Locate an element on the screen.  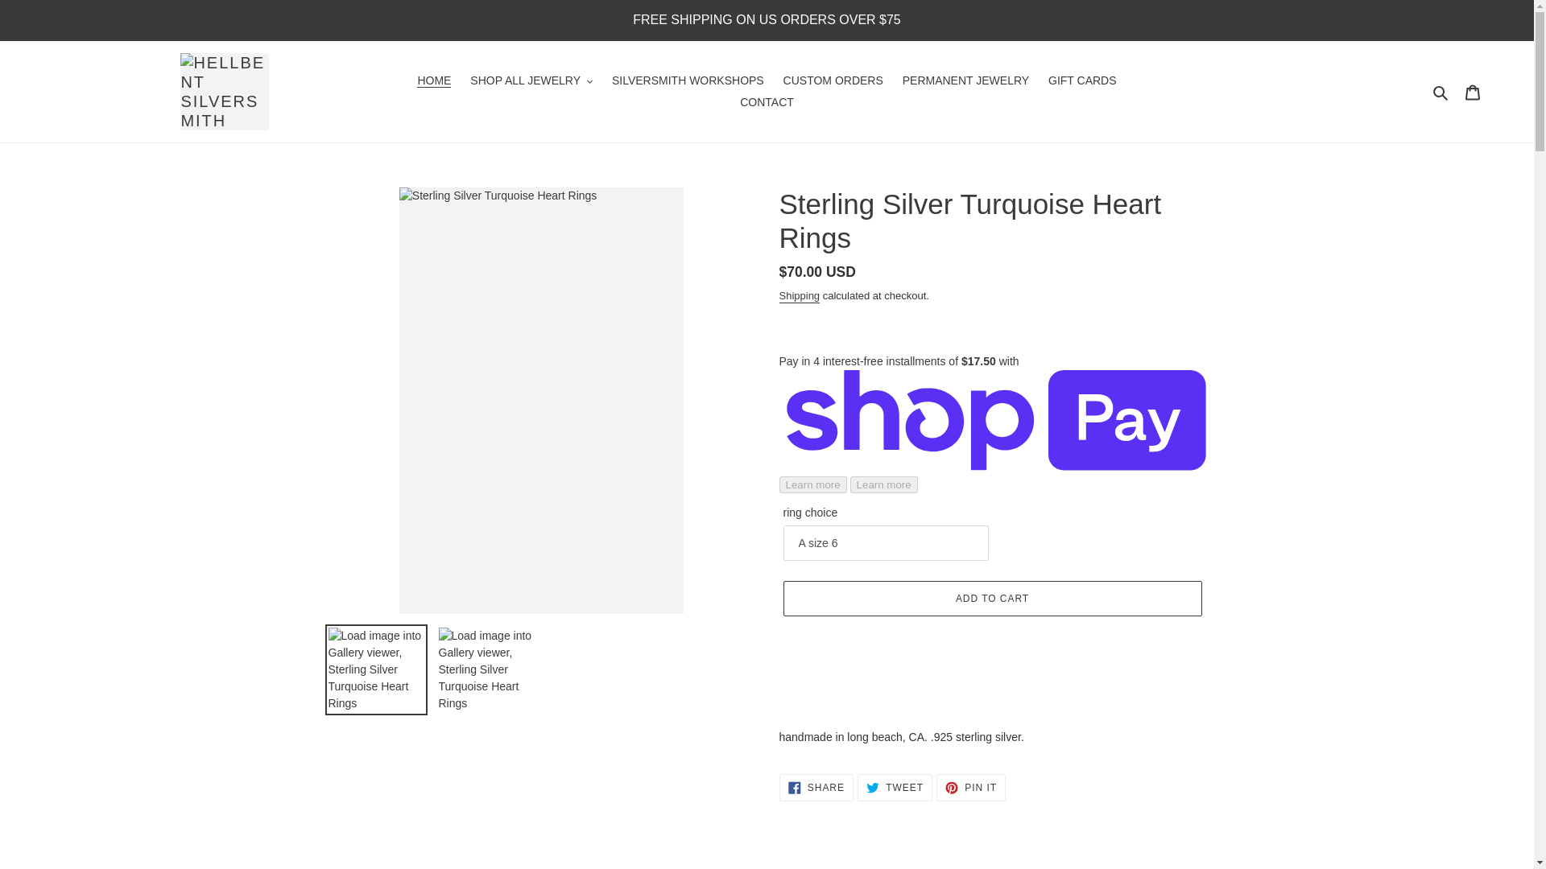
GIFT CARDS is located at coordinates (1082, 80).